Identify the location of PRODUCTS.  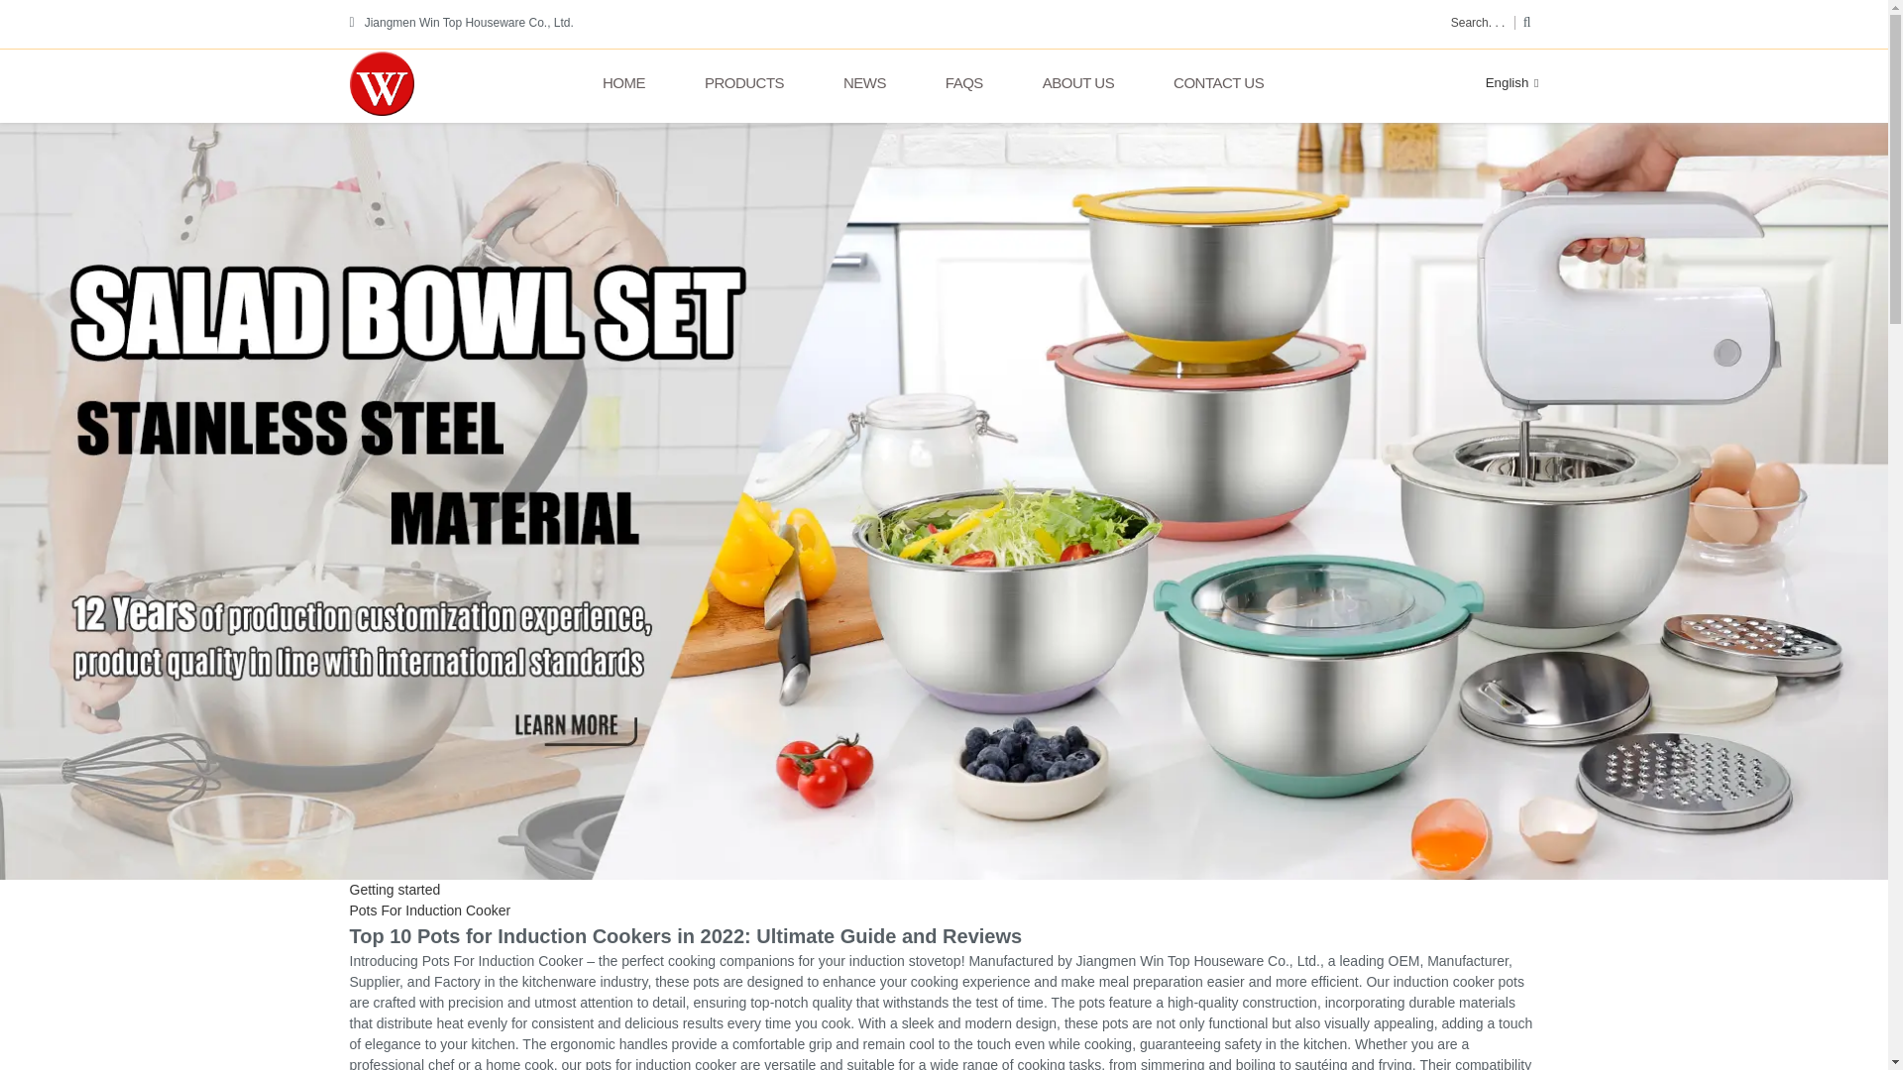
(743, 83).